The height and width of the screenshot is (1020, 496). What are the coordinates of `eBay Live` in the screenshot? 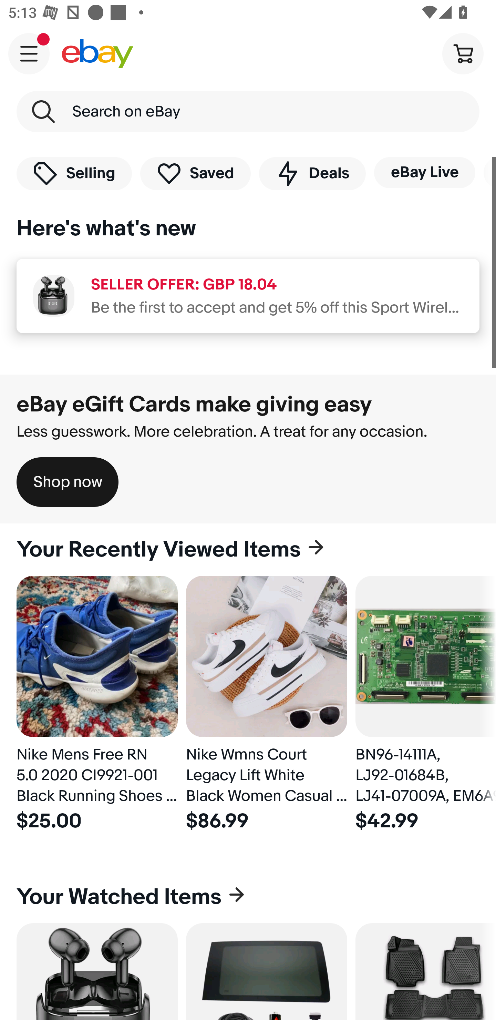 It's located at (424, 172).